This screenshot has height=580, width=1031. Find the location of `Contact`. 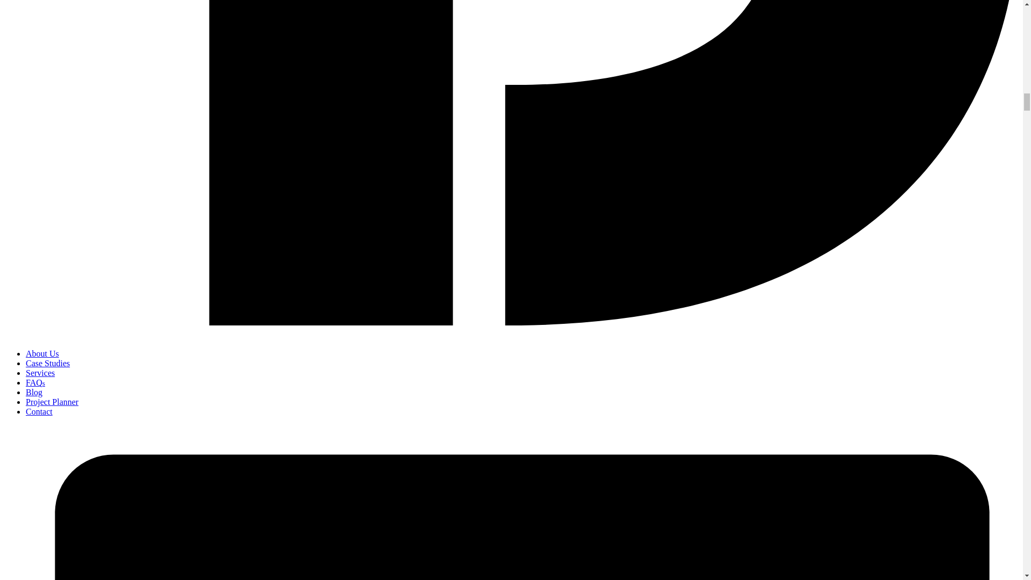

Contact is located at coordinates (39, 411).